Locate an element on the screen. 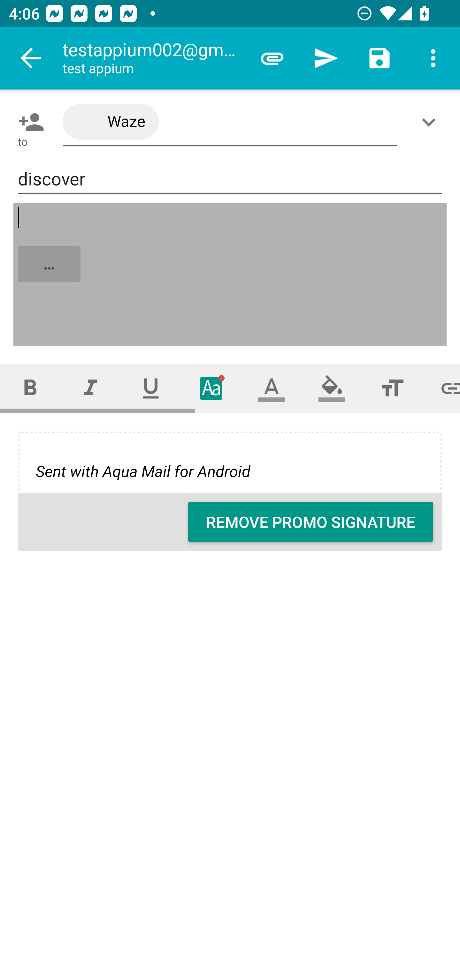 This screenshot has height=972, width=460. Underline is located at coordinates (151, 388).